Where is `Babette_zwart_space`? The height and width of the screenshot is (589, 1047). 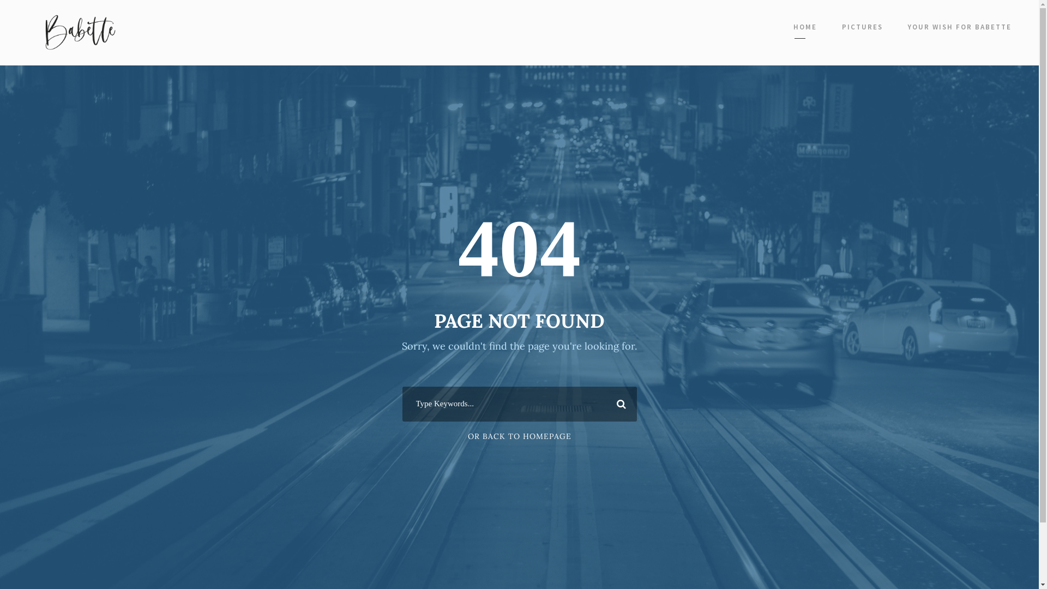
Babette_zwart_space is located at coordinates (82, 33).